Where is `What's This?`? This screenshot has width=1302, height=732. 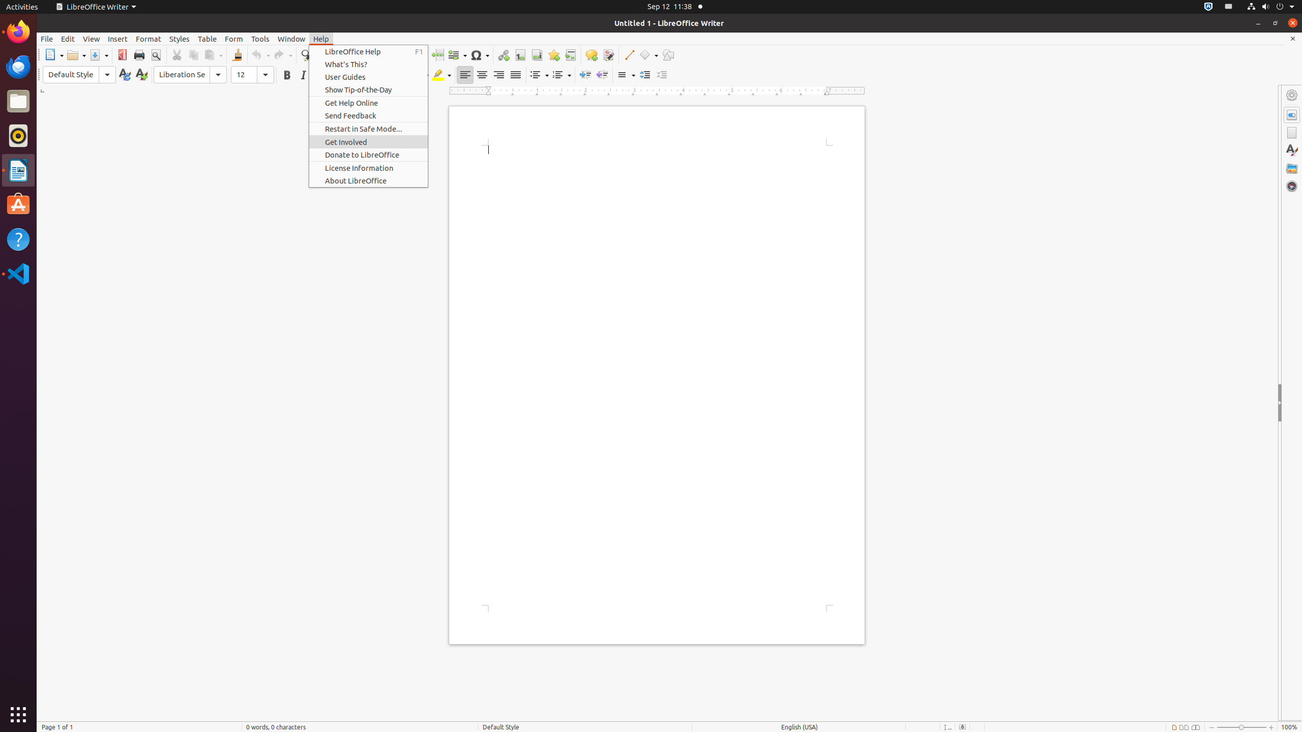
What's This? is located at coordinates (368, 64).